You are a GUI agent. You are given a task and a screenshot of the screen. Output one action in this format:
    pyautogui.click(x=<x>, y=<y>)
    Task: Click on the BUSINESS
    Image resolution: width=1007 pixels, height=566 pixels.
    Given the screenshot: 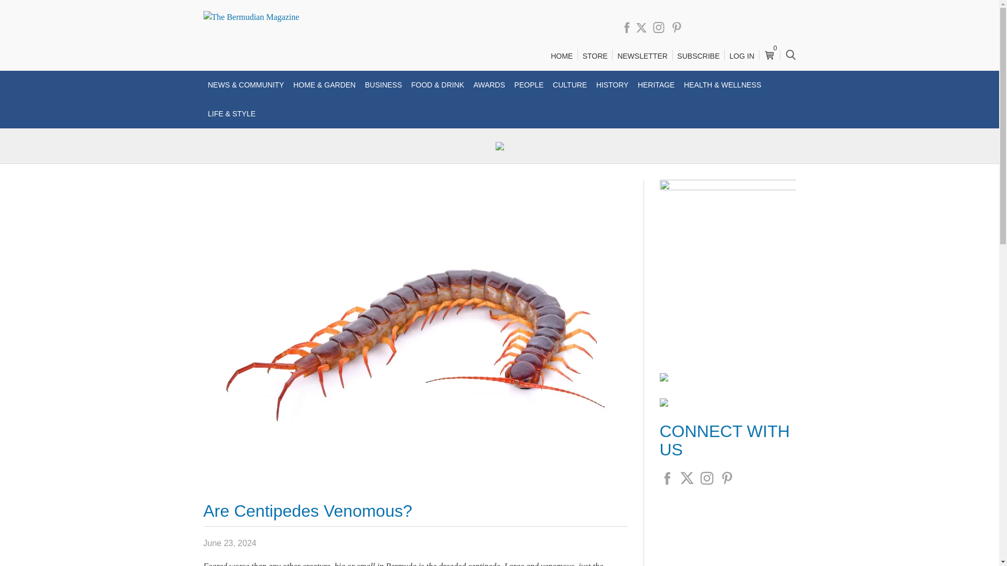 What is the action you would take?
    pyautogui.click(x=383, y=85)
    